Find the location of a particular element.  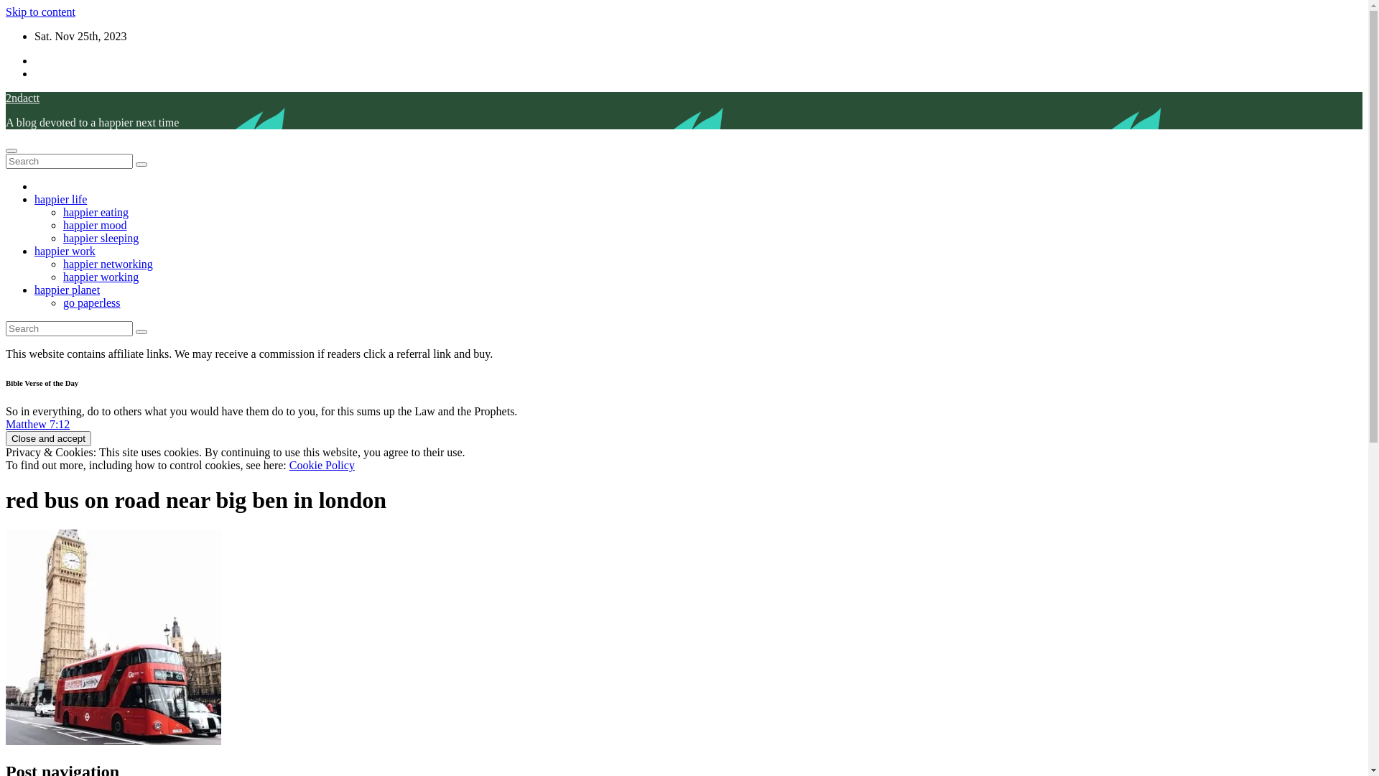

happier eating is located at coordinates (96, 213).